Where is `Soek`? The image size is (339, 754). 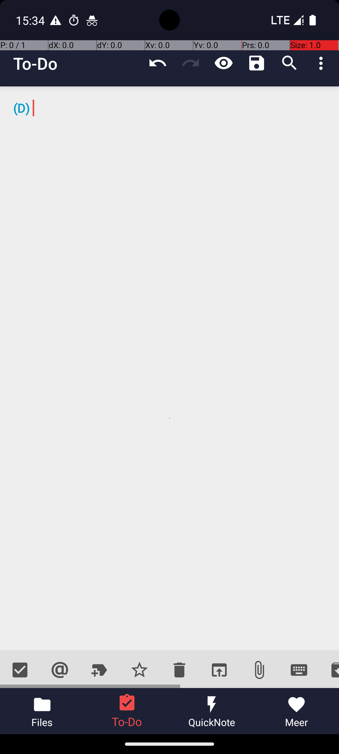
Soek is located at coordinates (289, 63).